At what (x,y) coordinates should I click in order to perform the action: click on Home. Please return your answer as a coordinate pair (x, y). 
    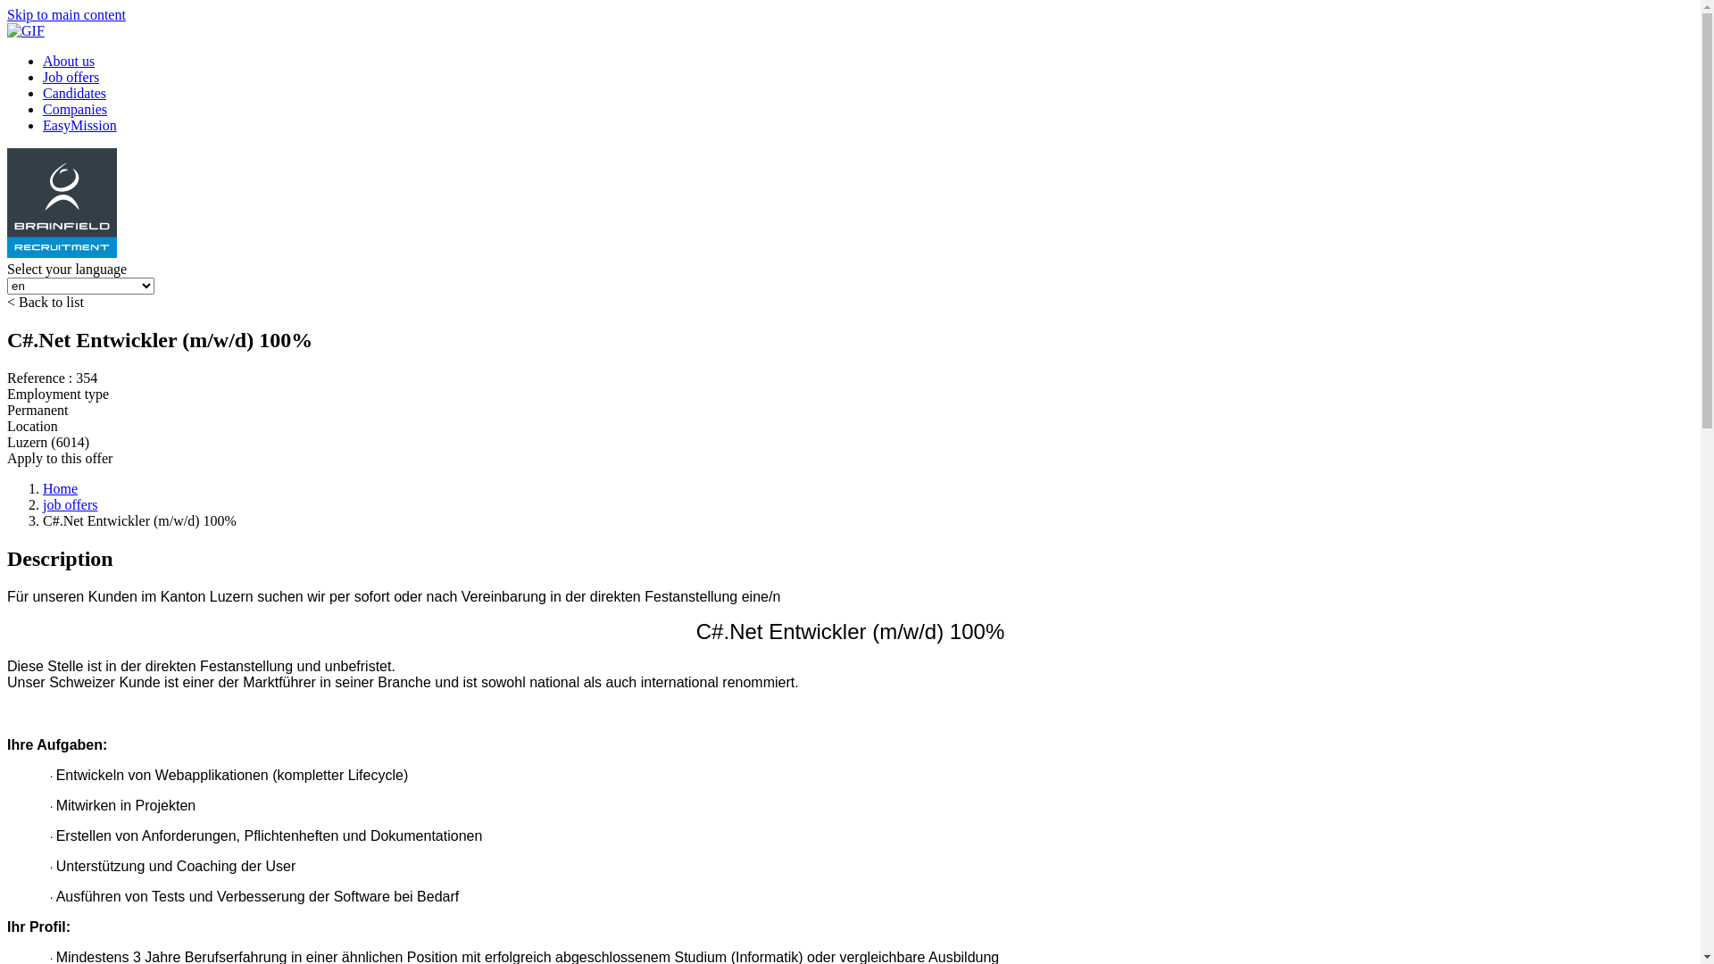
    Looking at the image, I should click on (61, 489).